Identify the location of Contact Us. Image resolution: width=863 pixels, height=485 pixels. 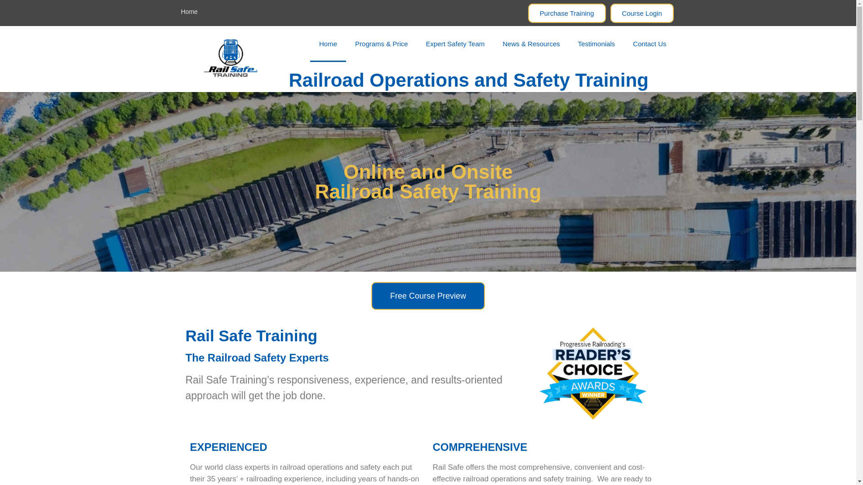
(649, 44).